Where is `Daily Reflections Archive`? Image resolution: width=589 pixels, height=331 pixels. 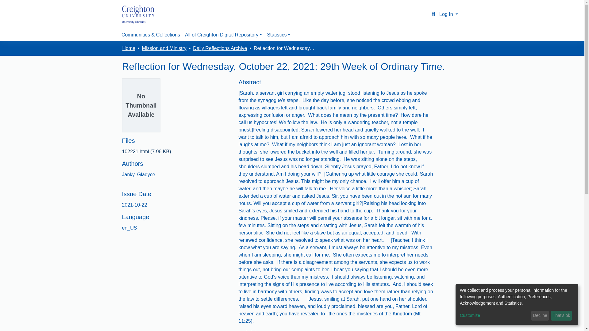
Daily Reflections Archive is located at coordinates (220, 48).